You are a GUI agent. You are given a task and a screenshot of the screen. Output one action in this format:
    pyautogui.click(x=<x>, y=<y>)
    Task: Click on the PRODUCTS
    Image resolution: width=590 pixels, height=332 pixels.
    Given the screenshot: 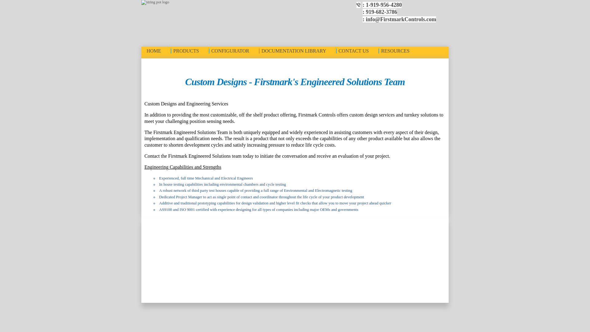 What is the action you would take?
    pyautogui.click(x=190, y=51)
    